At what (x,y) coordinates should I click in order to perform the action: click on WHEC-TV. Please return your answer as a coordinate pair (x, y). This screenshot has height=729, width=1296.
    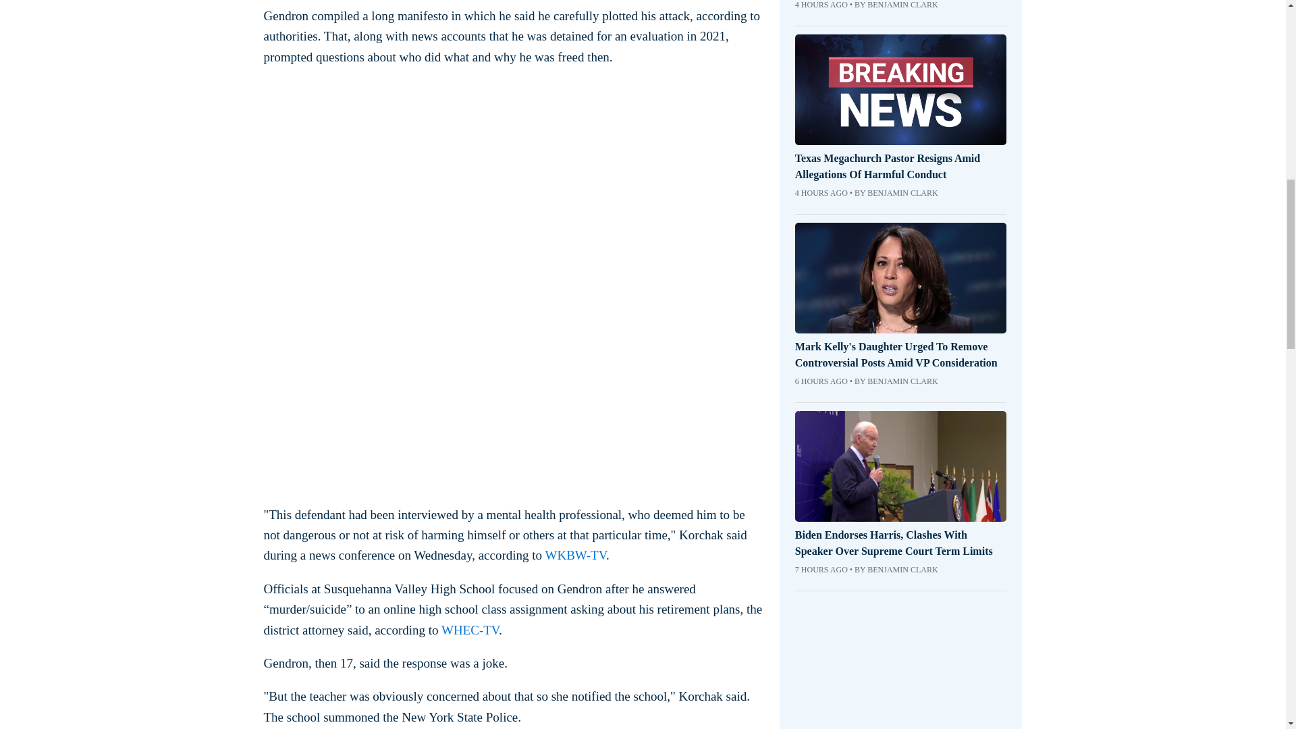
    Looking at the image, I should click on (470, 630).